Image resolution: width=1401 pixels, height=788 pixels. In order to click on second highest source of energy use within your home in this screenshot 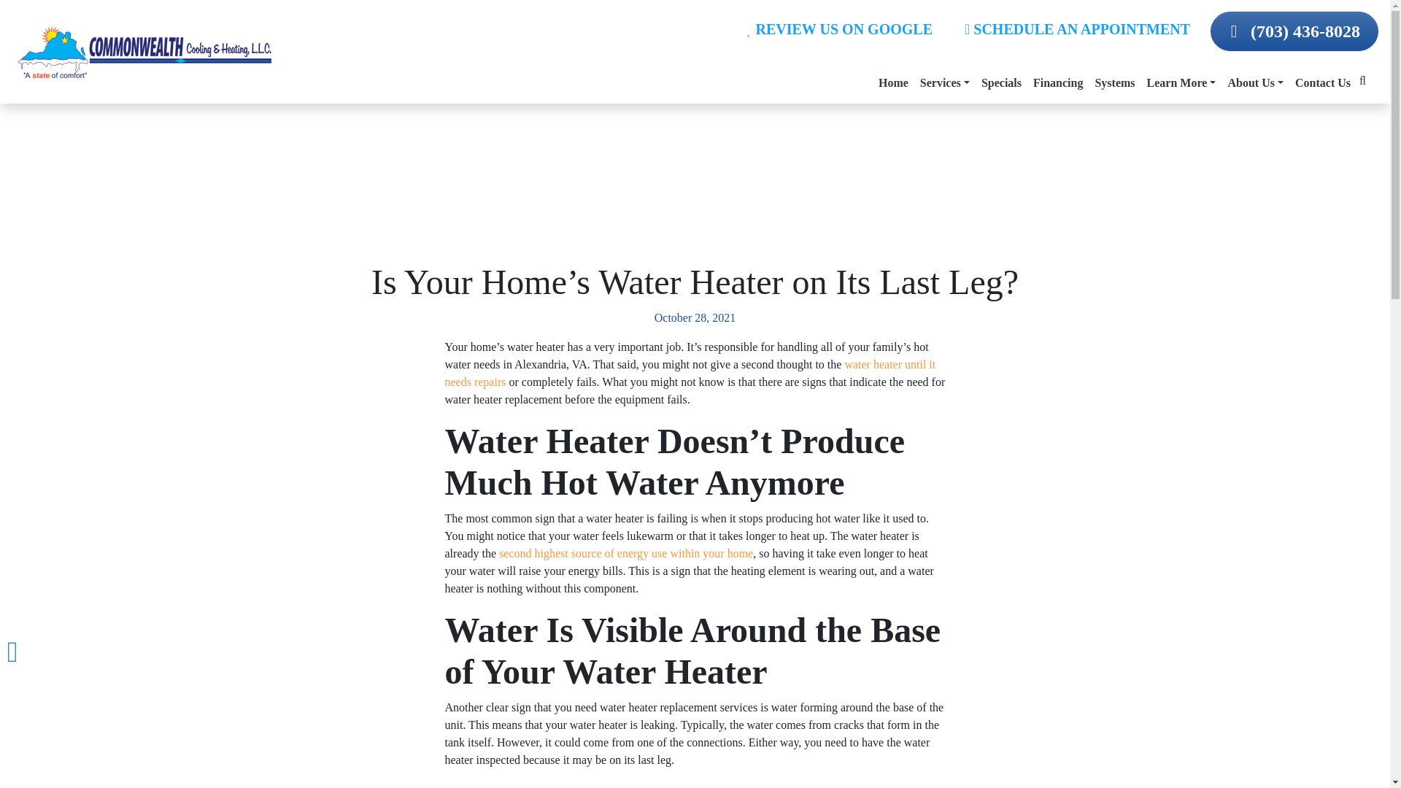, I will do `click(626, 553)`.